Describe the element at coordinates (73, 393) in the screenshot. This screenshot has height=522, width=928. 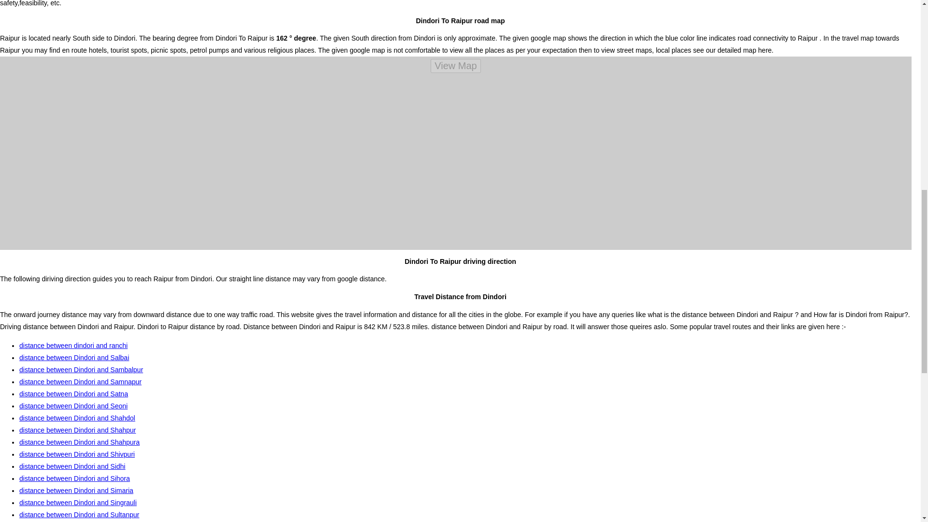
I see `distance between Dindori and Satna` at that location.